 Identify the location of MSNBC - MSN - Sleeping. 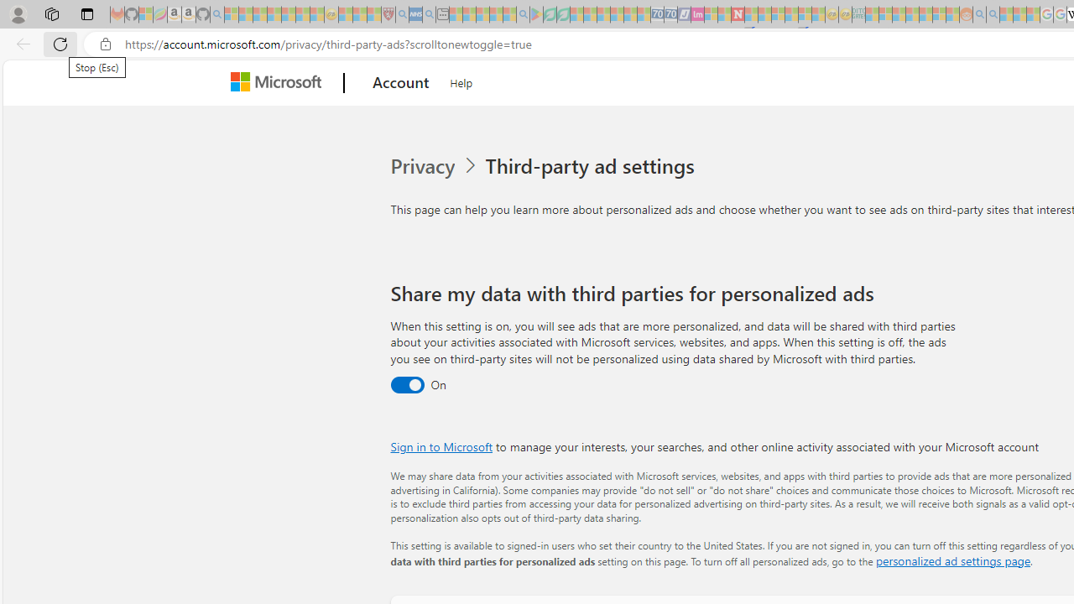
(872, 15).